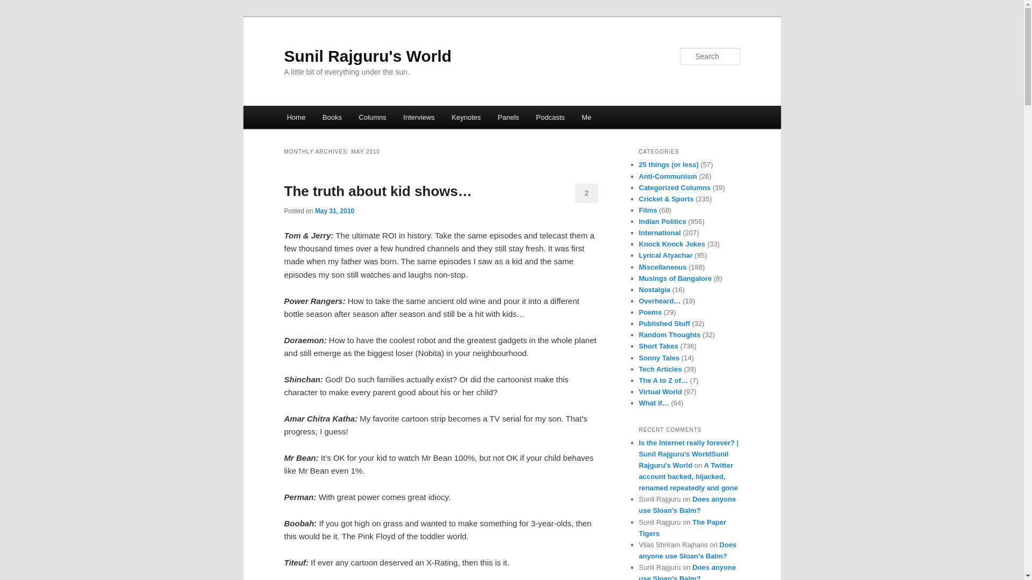 This screenshot has width=1032, height=580. I want to click on Podcasts, so click(550, 117).